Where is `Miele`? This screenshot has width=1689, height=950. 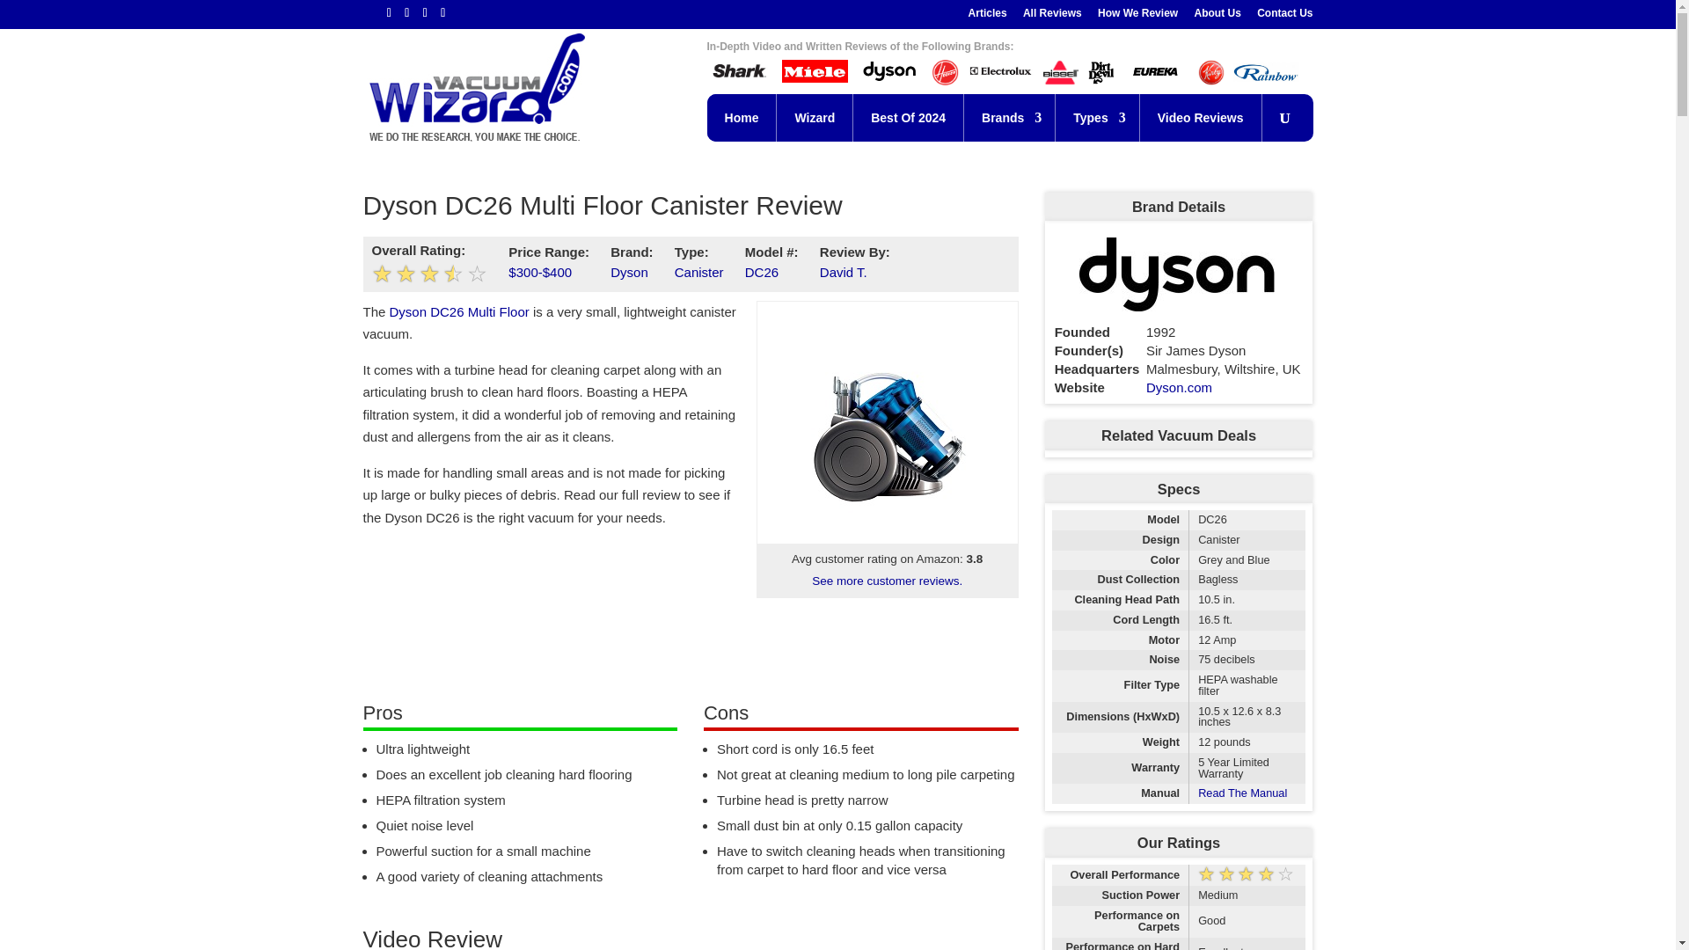 Miele is located at coordinates (815, 72).